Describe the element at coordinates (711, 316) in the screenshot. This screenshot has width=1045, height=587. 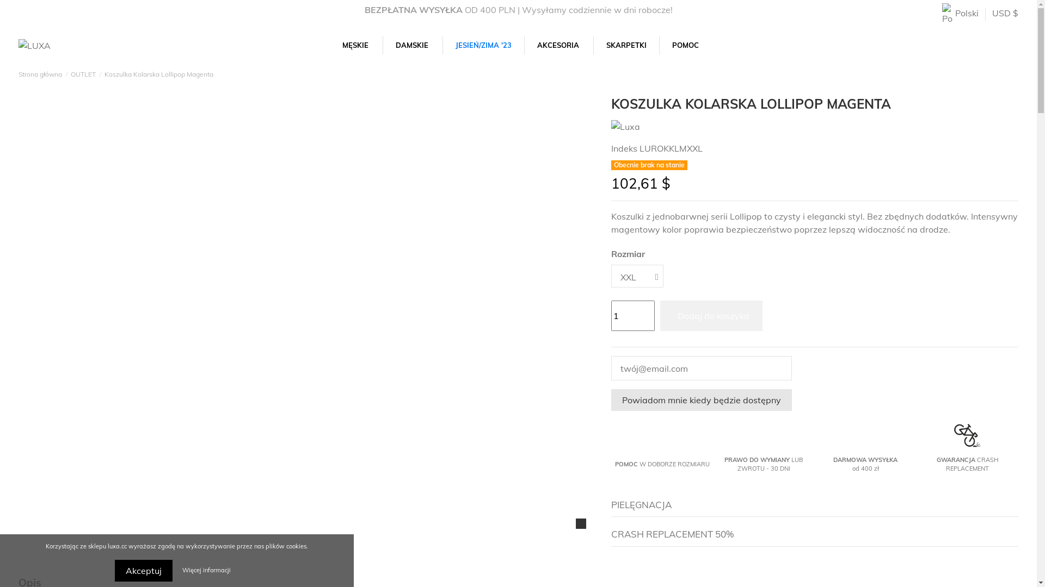
I see `Dodaj do koszyka` at that location.